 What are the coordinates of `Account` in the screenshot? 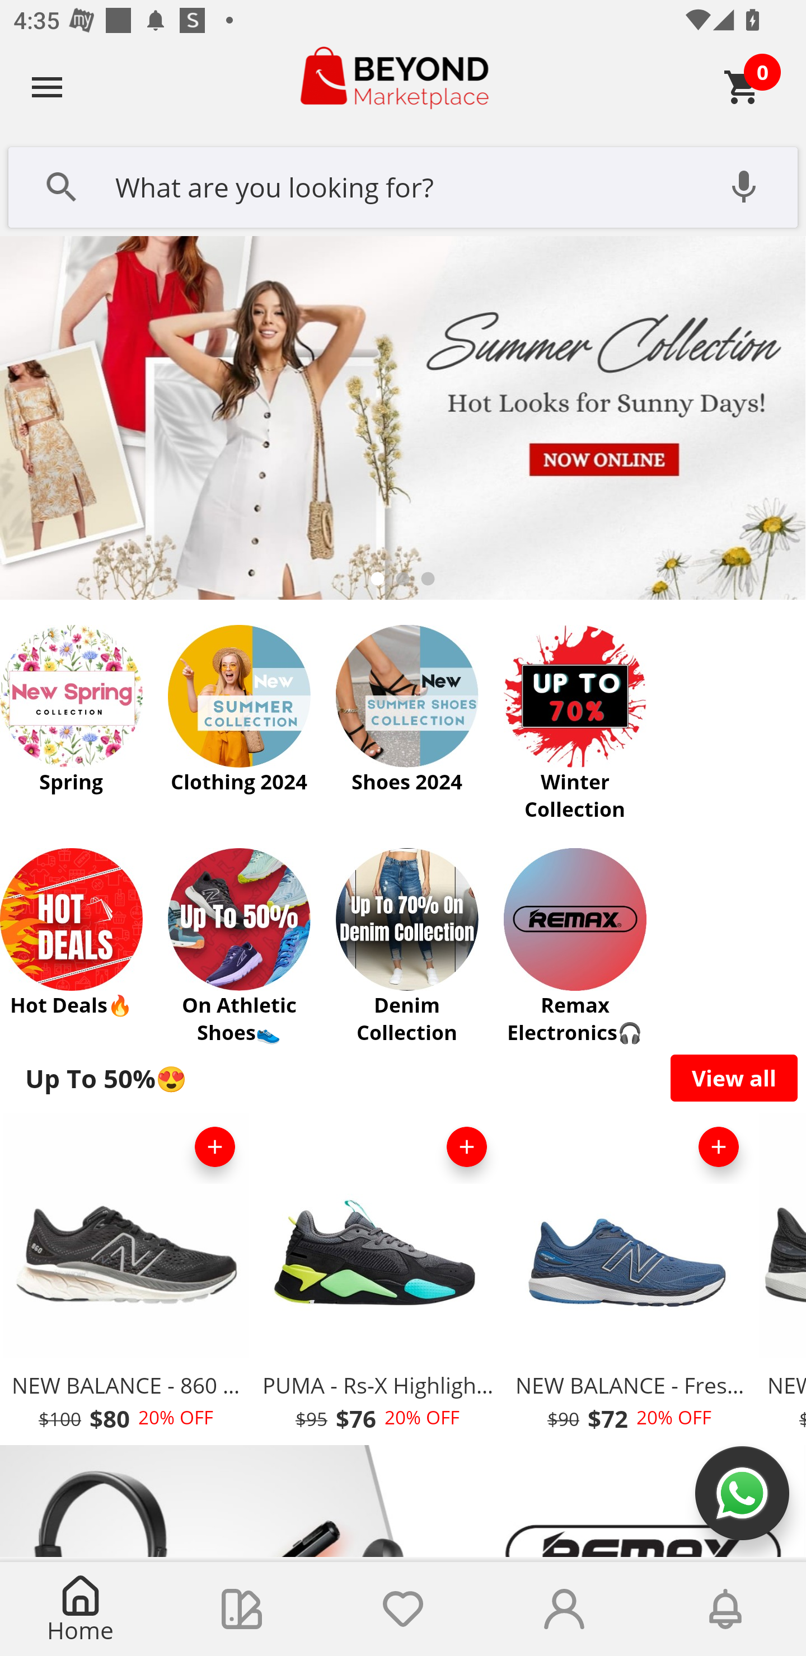 It's located at (564, 1609).